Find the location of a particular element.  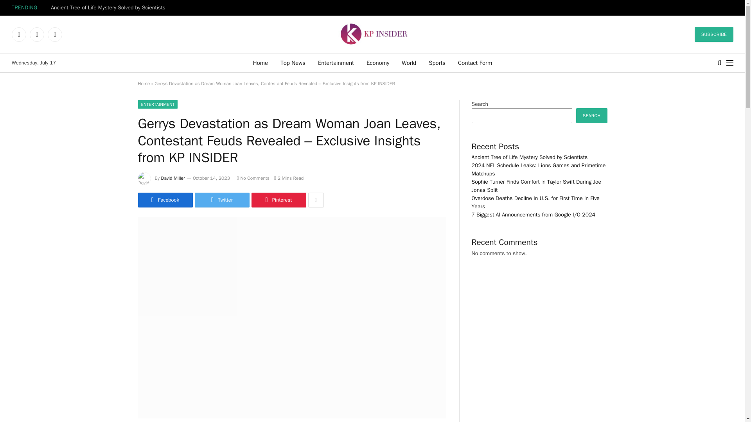

Home is located at coordinates (143, 84).